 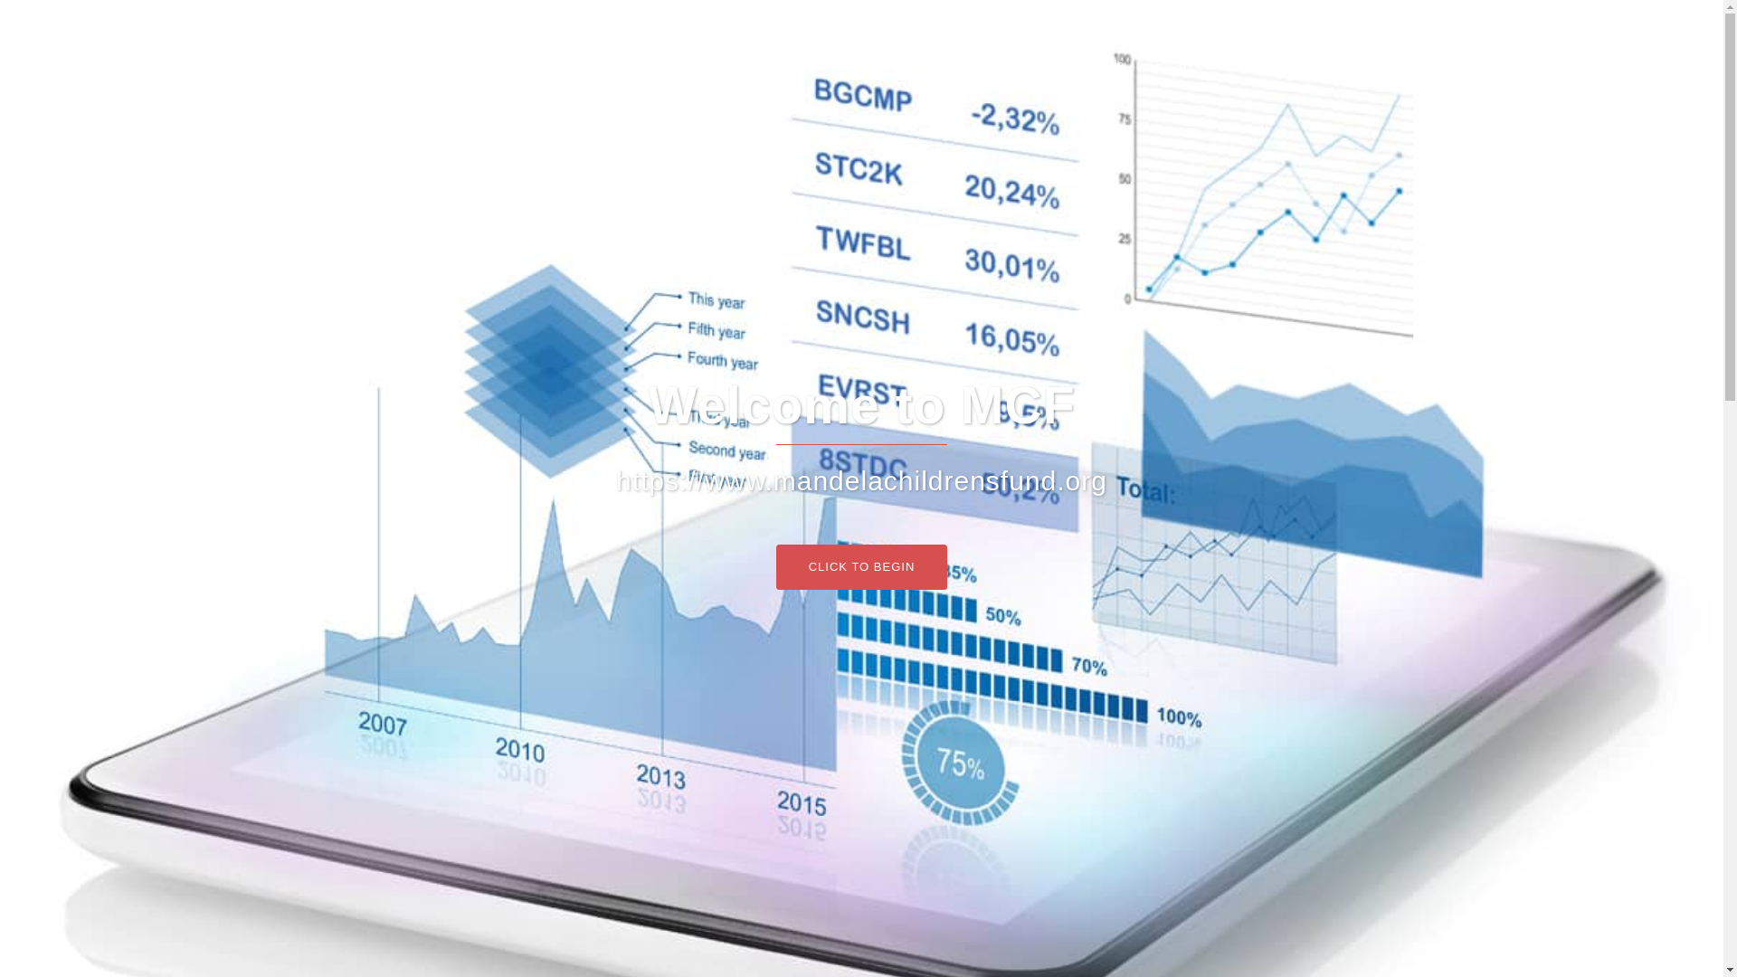 I want to click on Market News, so click(x=1200, y=43).